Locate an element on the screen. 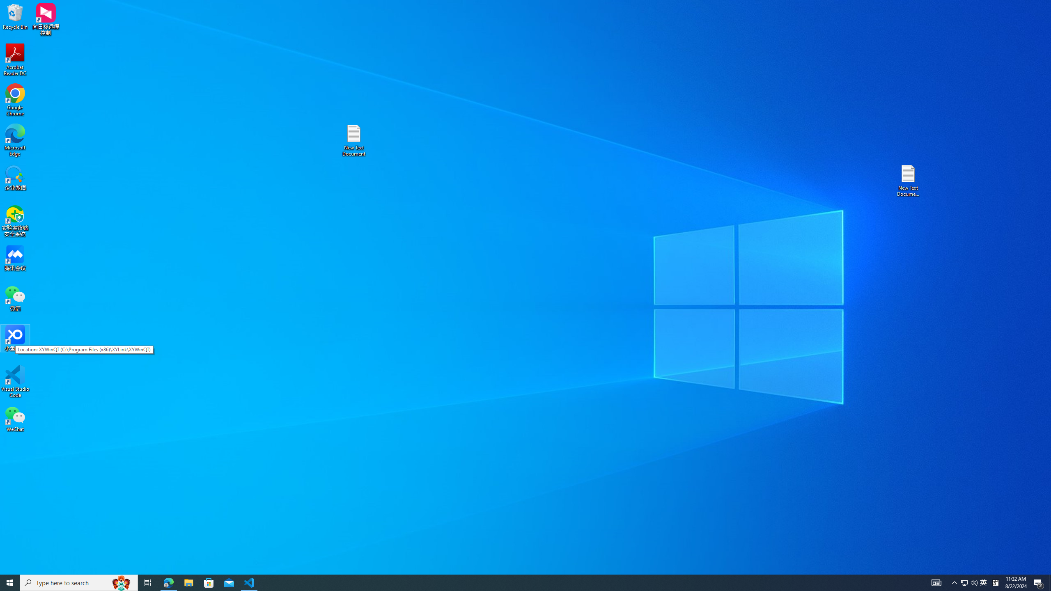 The height and width of the screenshot is (591, 1051). Microsoft Store is located at coordinates (209, 583).